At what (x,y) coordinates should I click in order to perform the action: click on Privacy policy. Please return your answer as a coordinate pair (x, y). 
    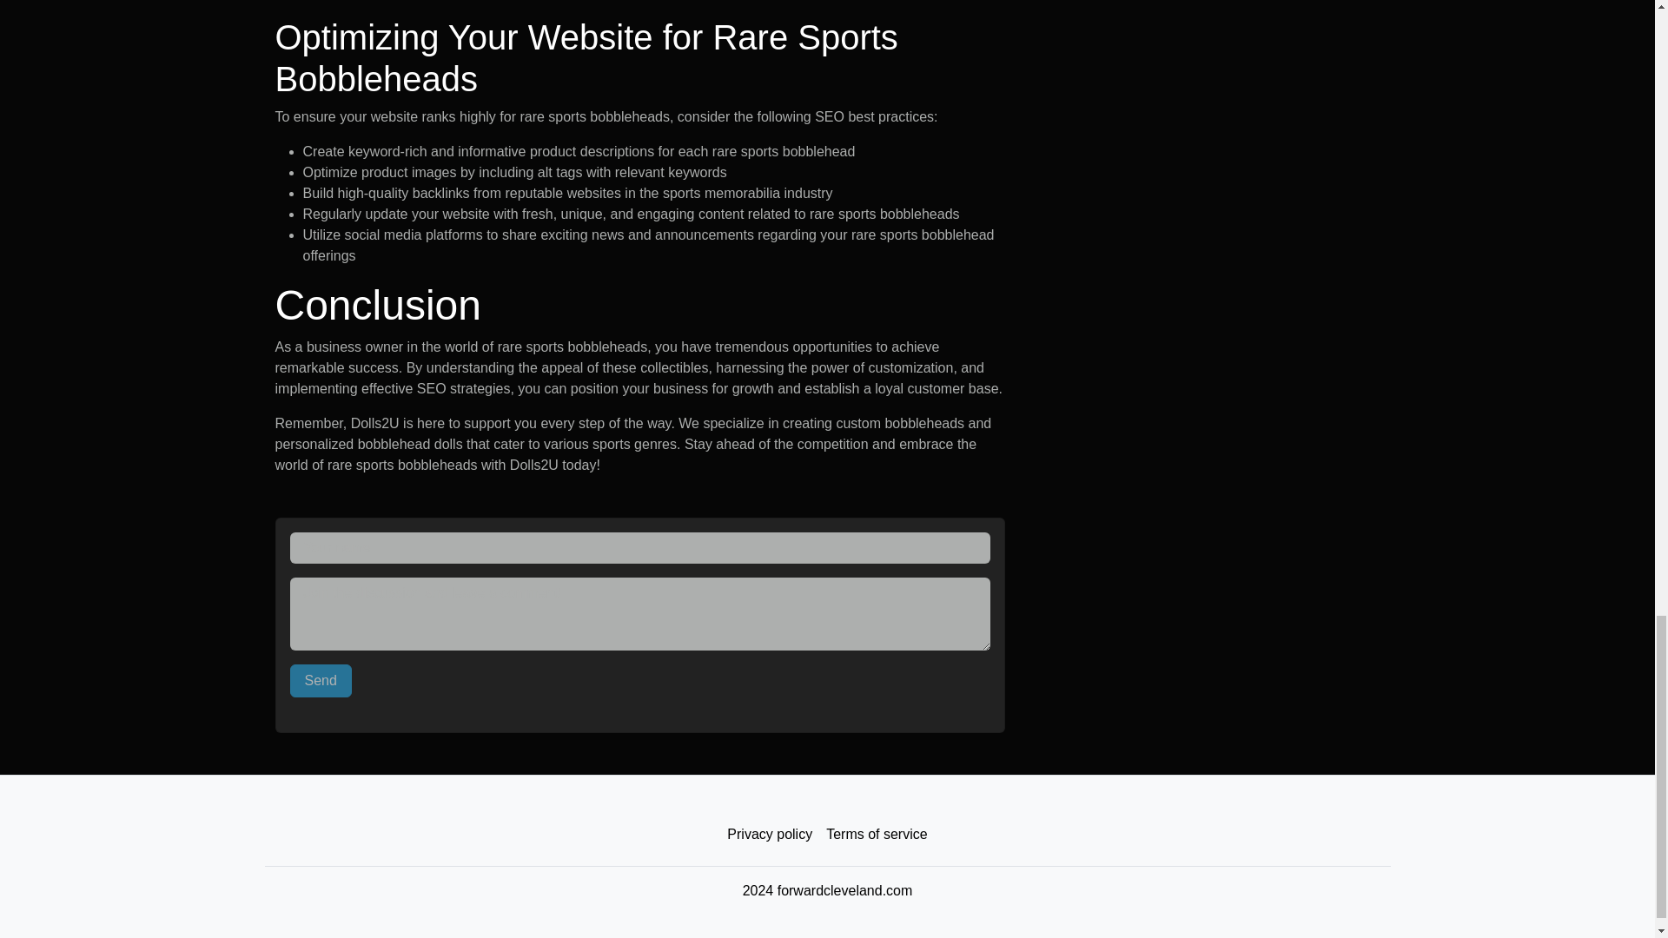
    Looking at the image, I should click on (770, 834).